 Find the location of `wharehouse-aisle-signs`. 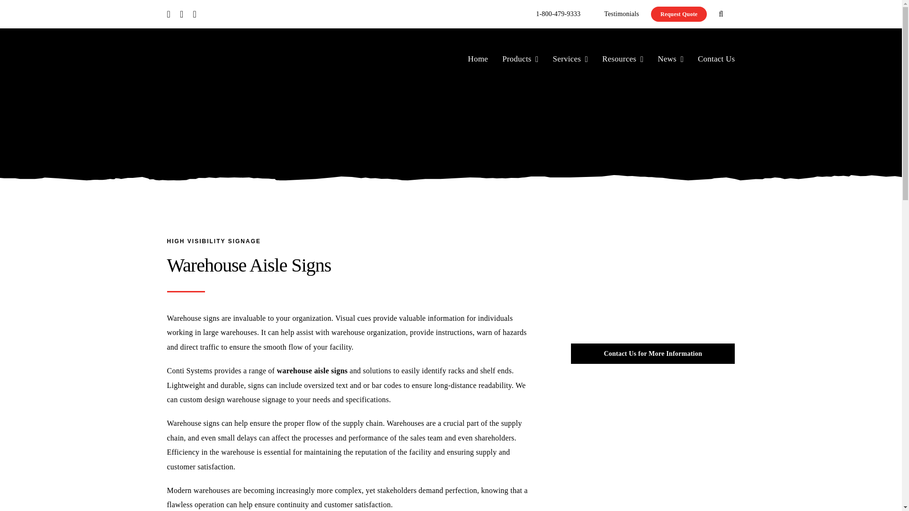

wharehouse-aisle-signs is located at coordinates (653, 286).